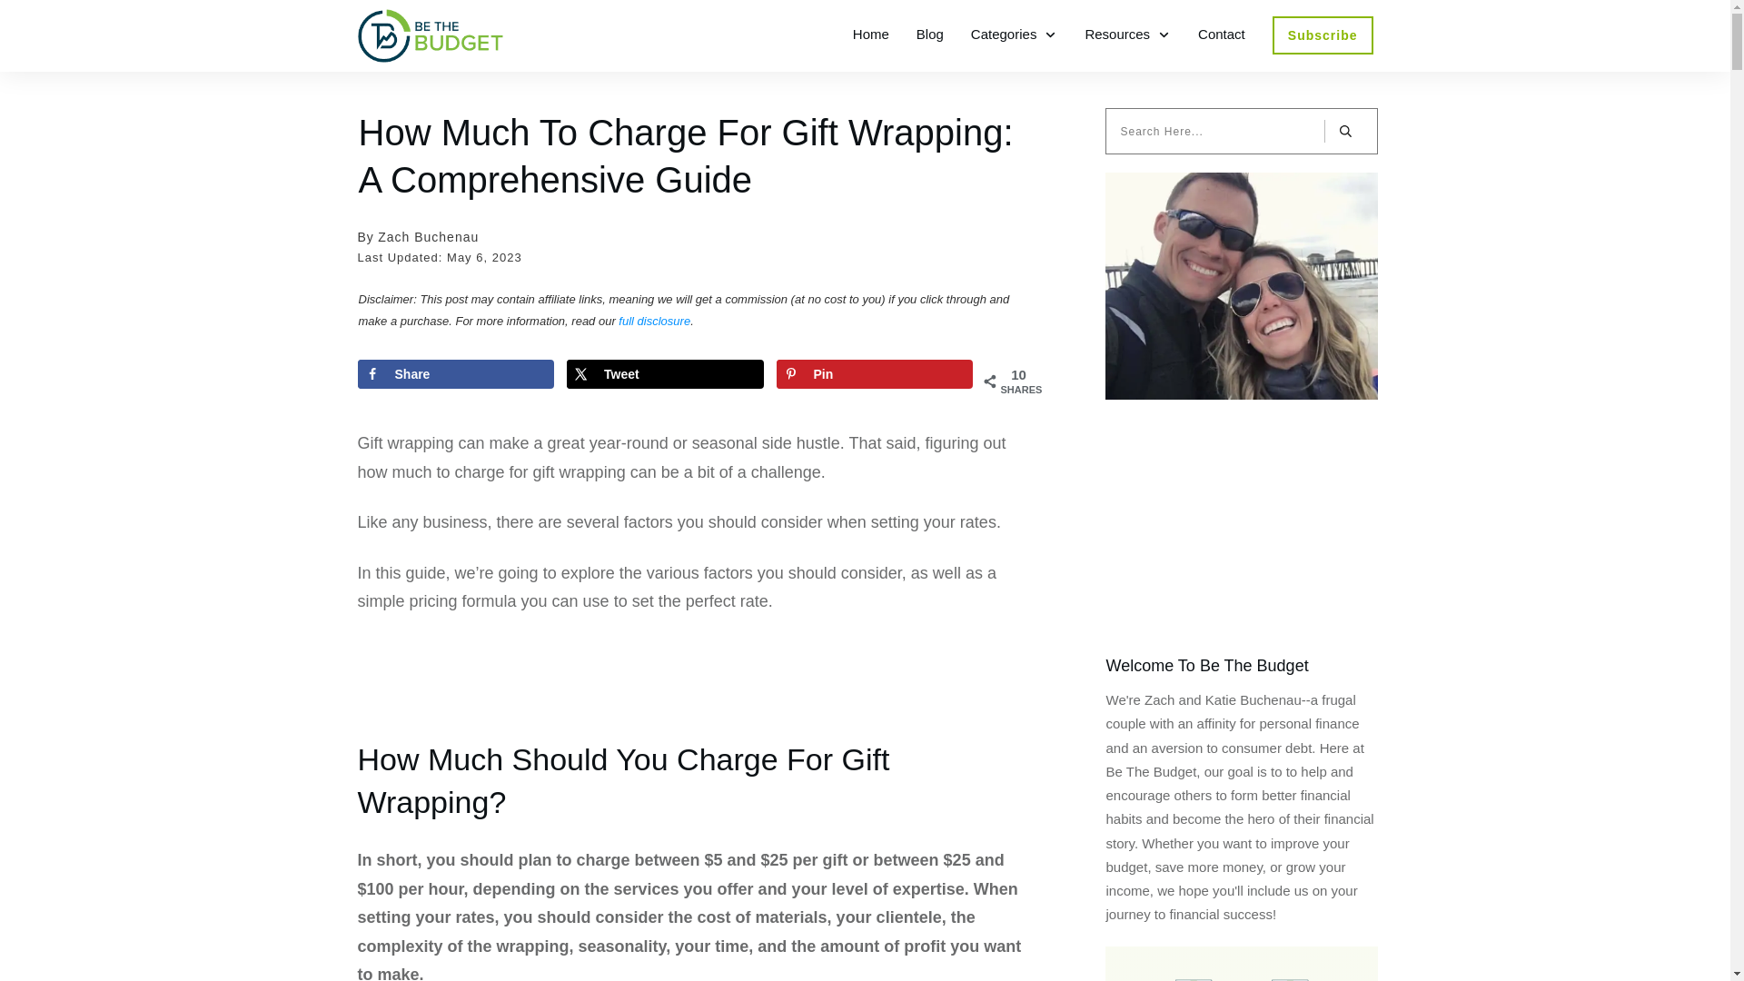 The width and height of the screenshot is (1744, 981). Describe the element at coordinates (874, 374) in the screenshot. I see `Pin` at that location.